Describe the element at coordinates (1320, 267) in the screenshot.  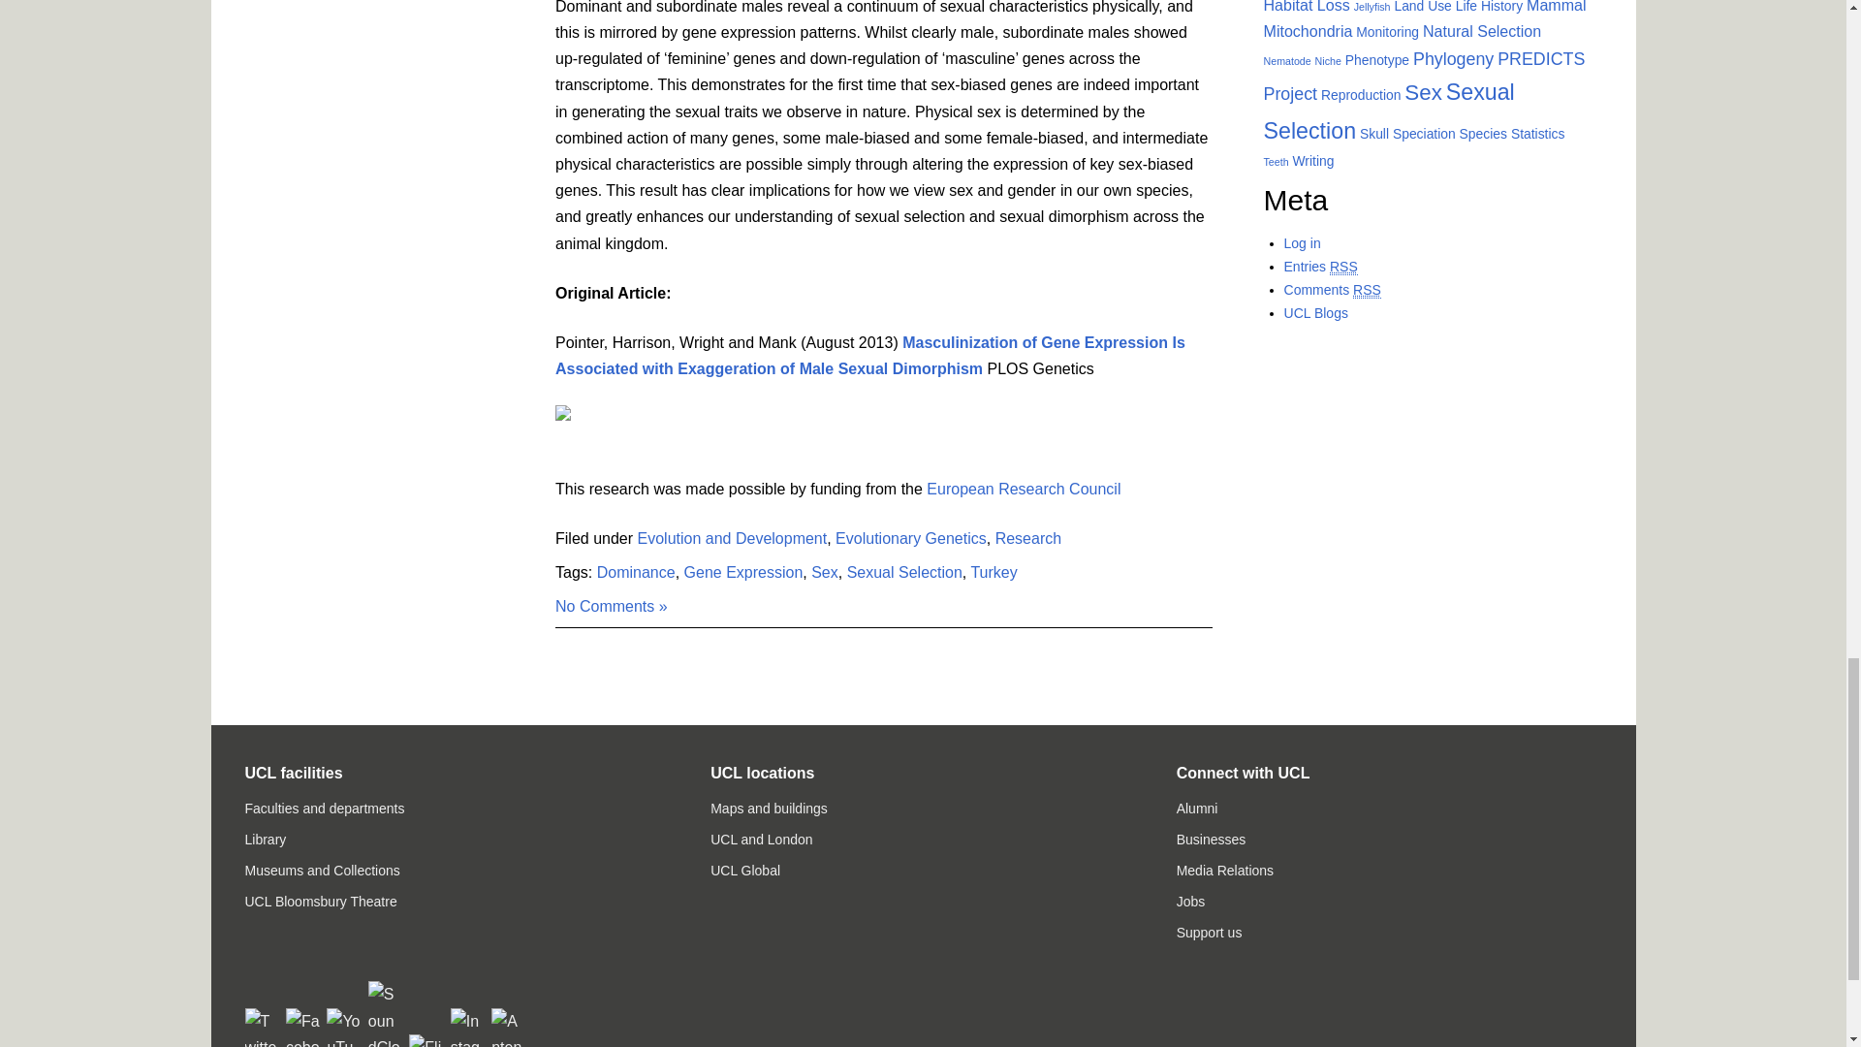
I see `Syndicate this site using RSS 2.0` at that location.